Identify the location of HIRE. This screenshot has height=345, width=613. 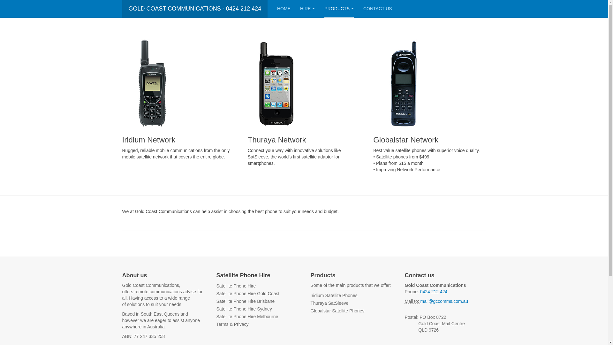
(307, 9).